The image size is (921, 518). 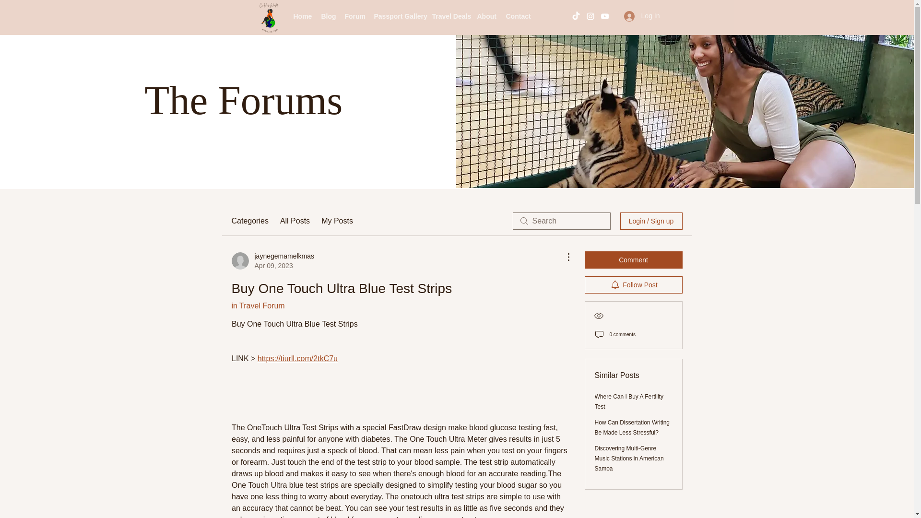 What do you see at coordinates (517, 16) in the screenshot?
I see `Contact` at bounding box center [517, 16].